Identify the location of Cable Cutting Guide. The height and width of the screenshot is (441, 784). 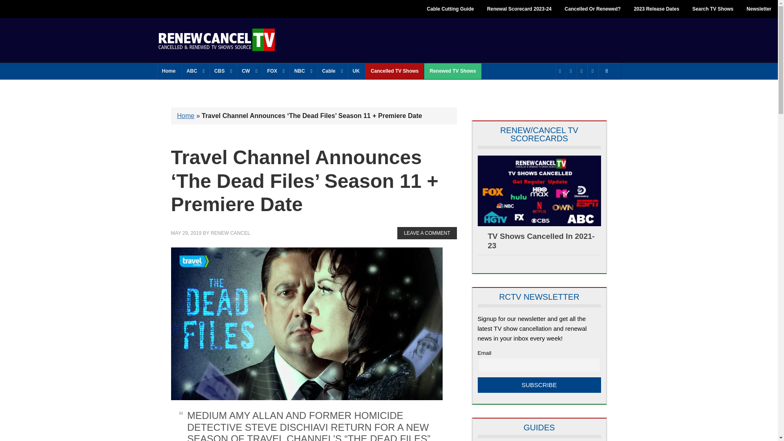
(450, 9).